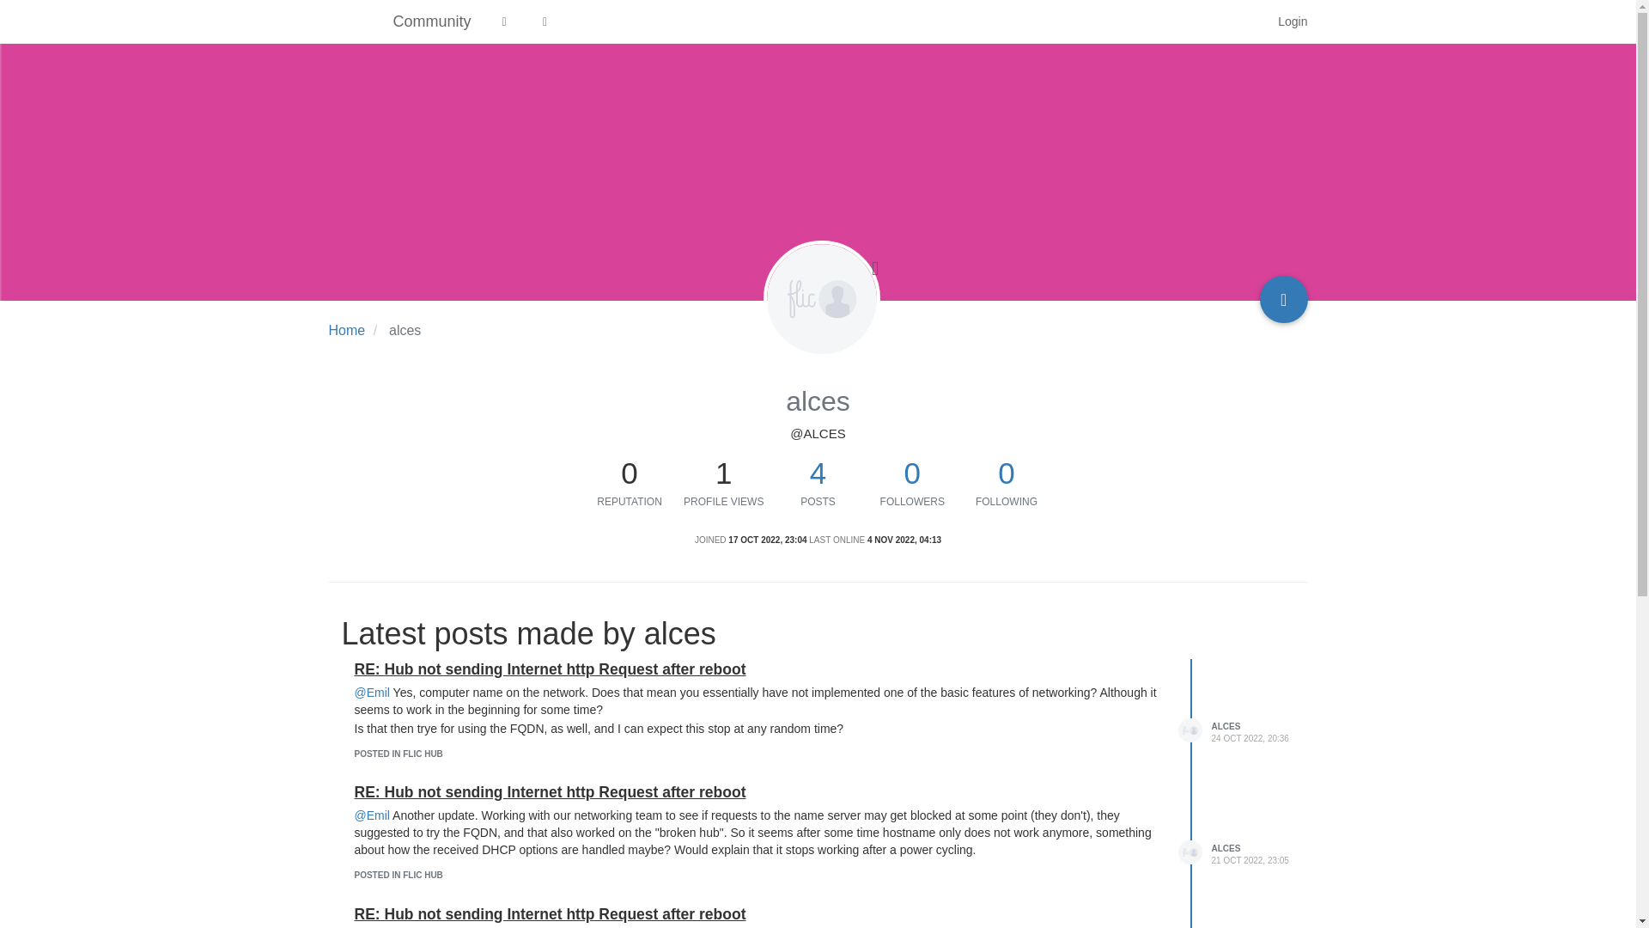 This screenshot has height=928, width=1649. What do you see at coordinates (550, 669) in the screenshot?
I see `RE: Hub not sending Internet http Request after reboot` at bounding box center [550, 669].